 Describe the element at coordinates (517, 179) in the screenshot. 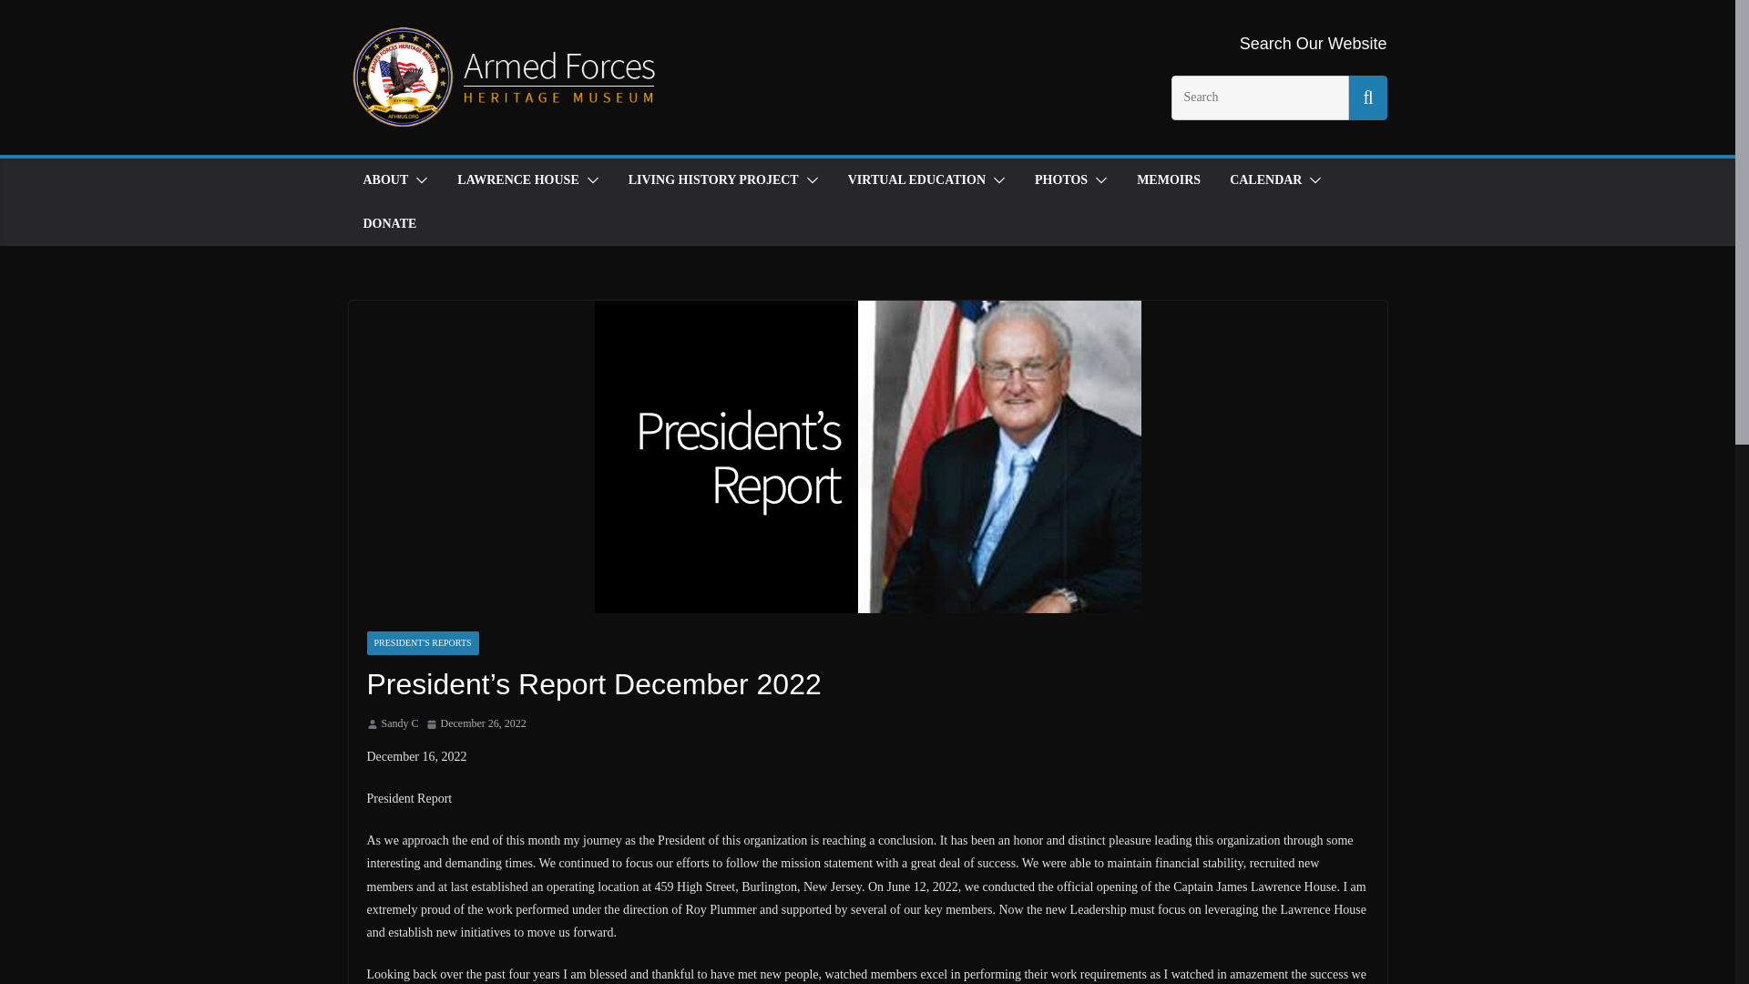

I see `LAWRENCE HOUSE` at that location.